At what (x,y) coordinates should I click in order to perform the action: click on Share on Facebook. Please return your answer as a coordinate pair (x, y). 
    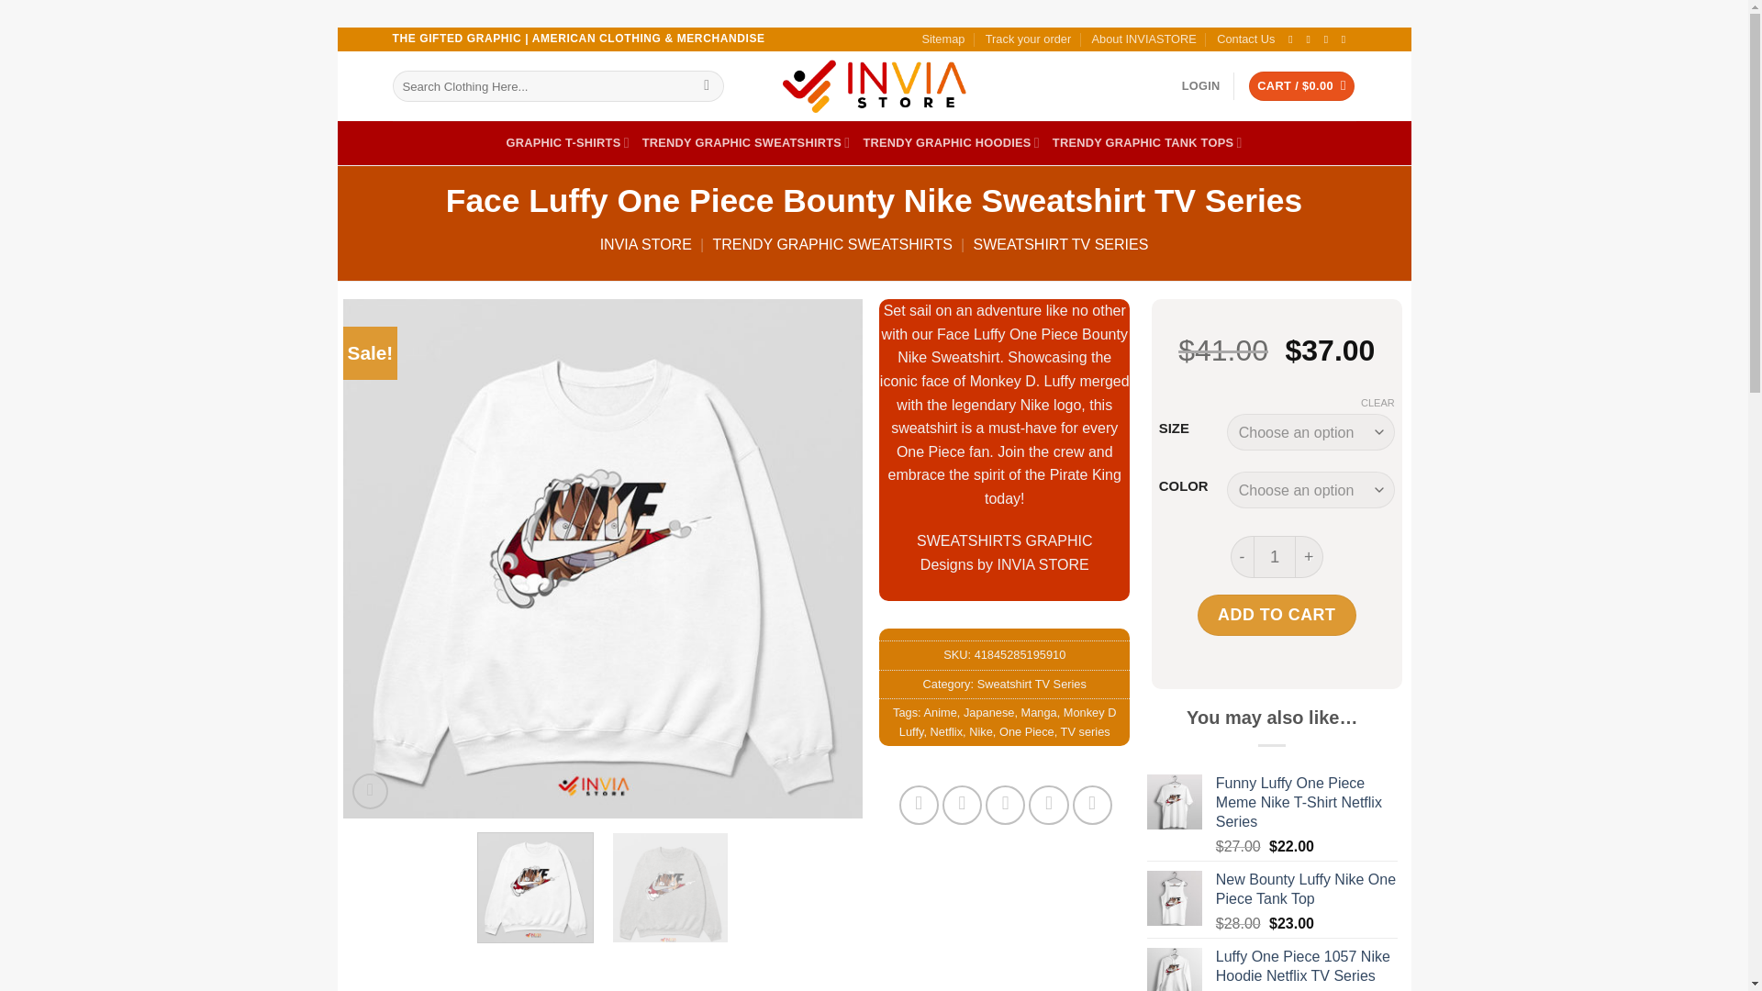
    Looking at the image, I should click on (919, 805).